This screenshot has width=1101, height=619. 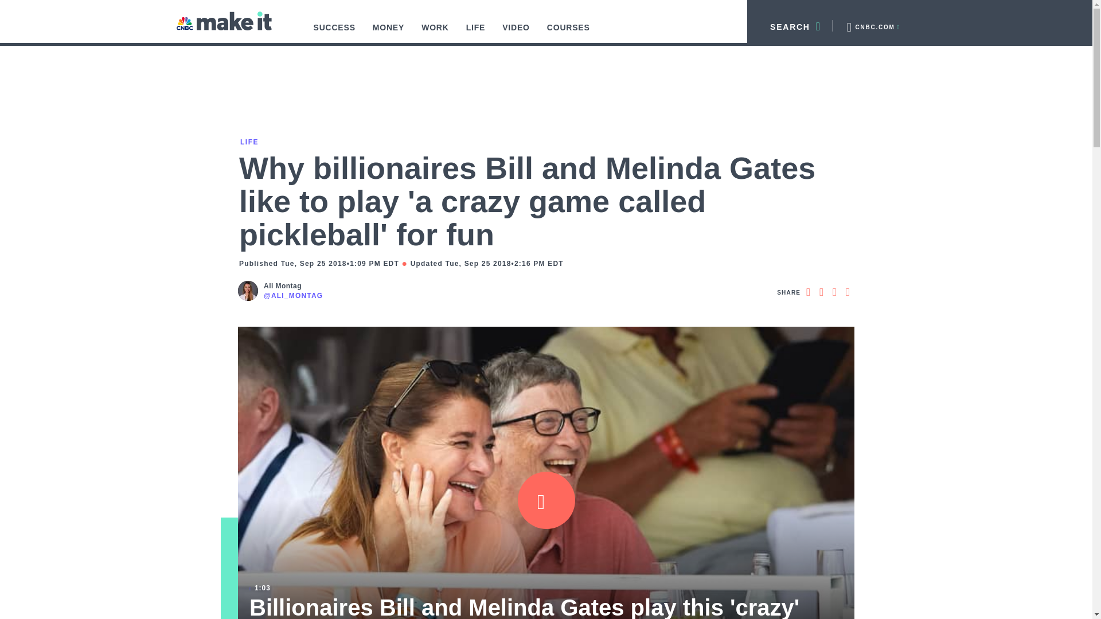 I want to click on VIDEO, so click(x=516, y=33).